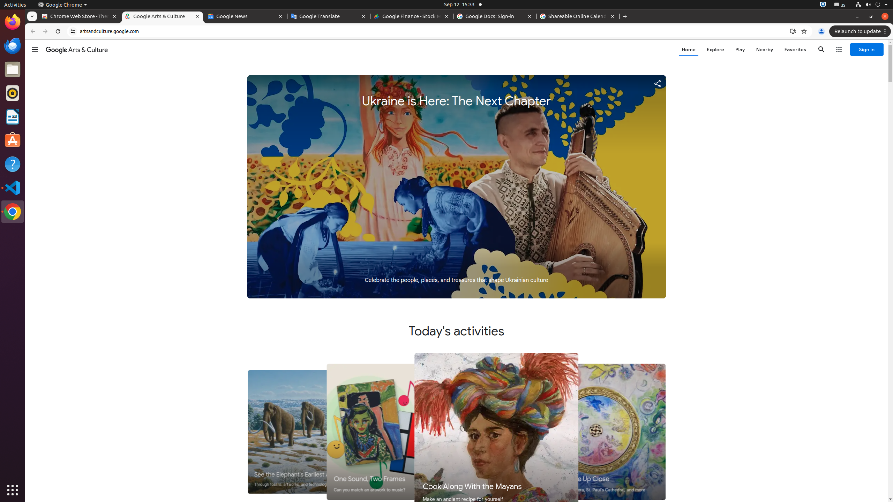 This screenshot has width=893, height=502. Describe the element at coordinates (311, 432) in the screenshot. I see `See the Elephant's Earliest Ancestors Through fossils, artworks, and technology` at that location.